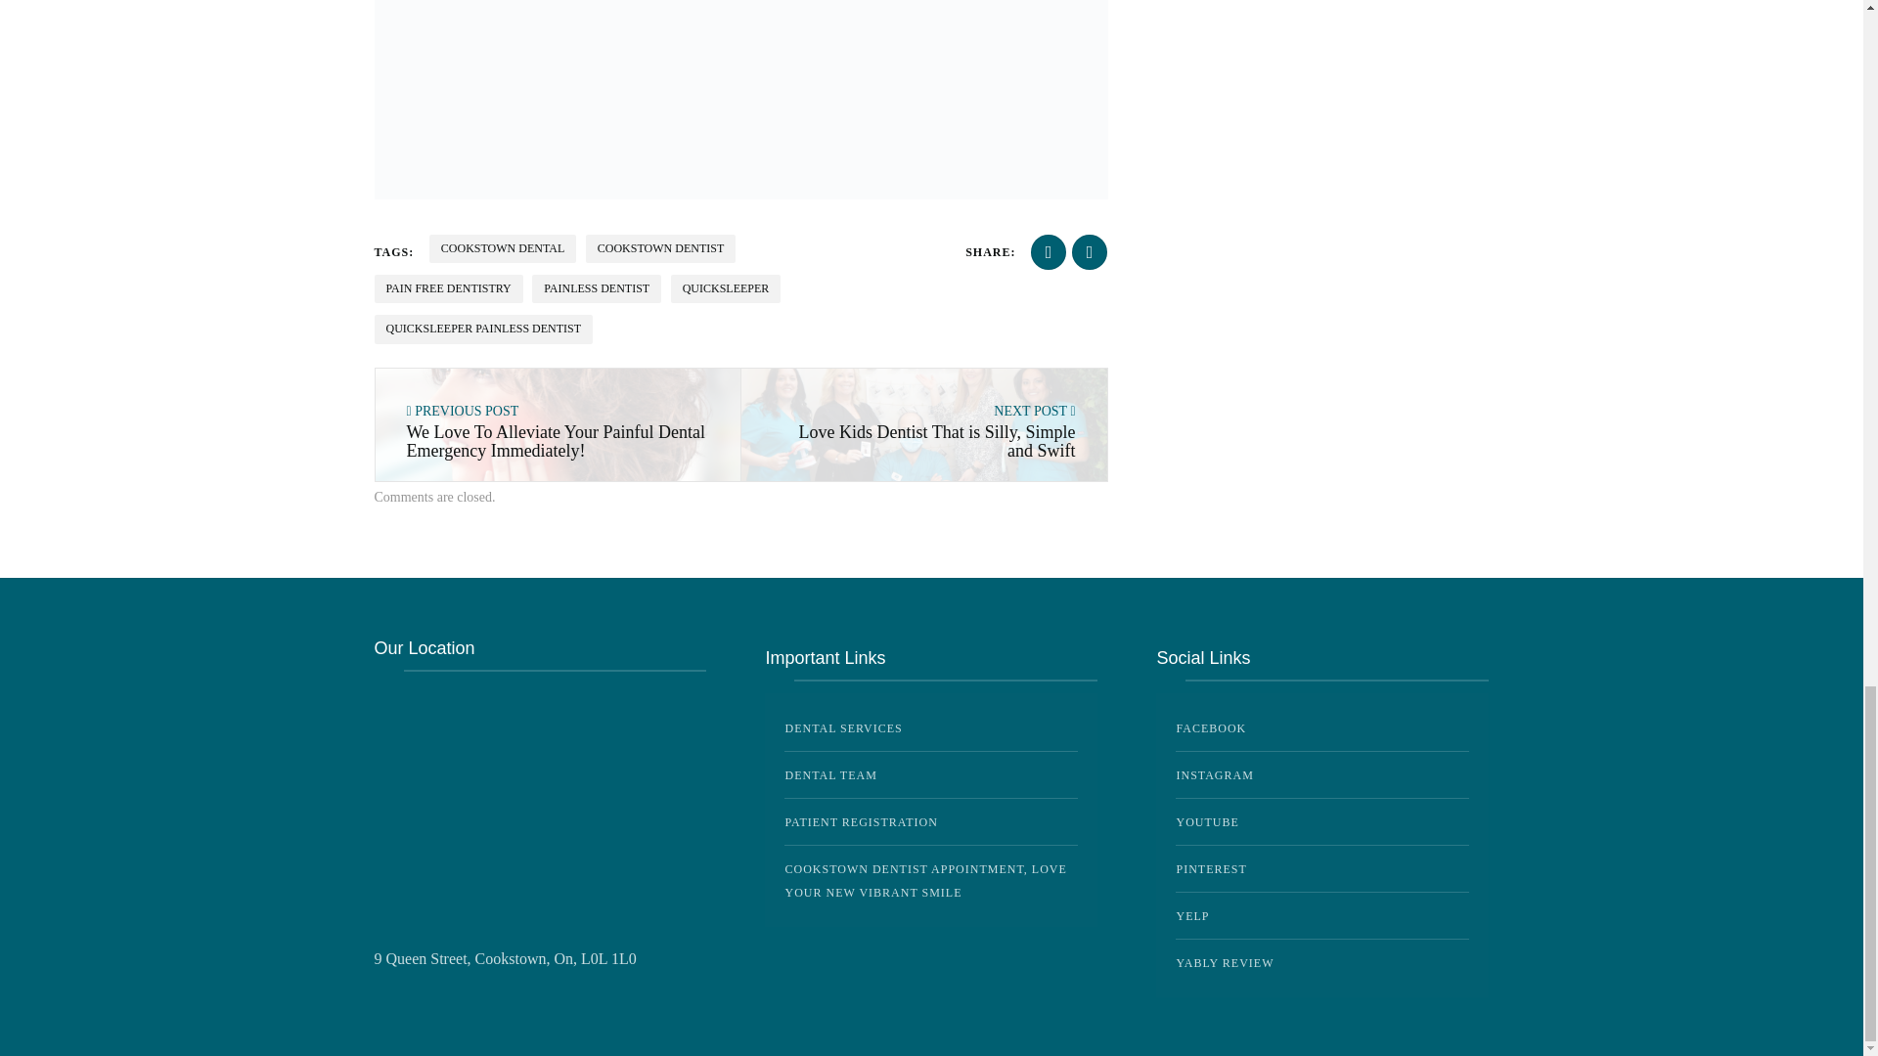 This screenshot has width=1878, height=1056. What do you see at coordinates (661, 248) in the screenshot?
I see `COOKSTOWN DENTIST` at bounding box center [661, 248].